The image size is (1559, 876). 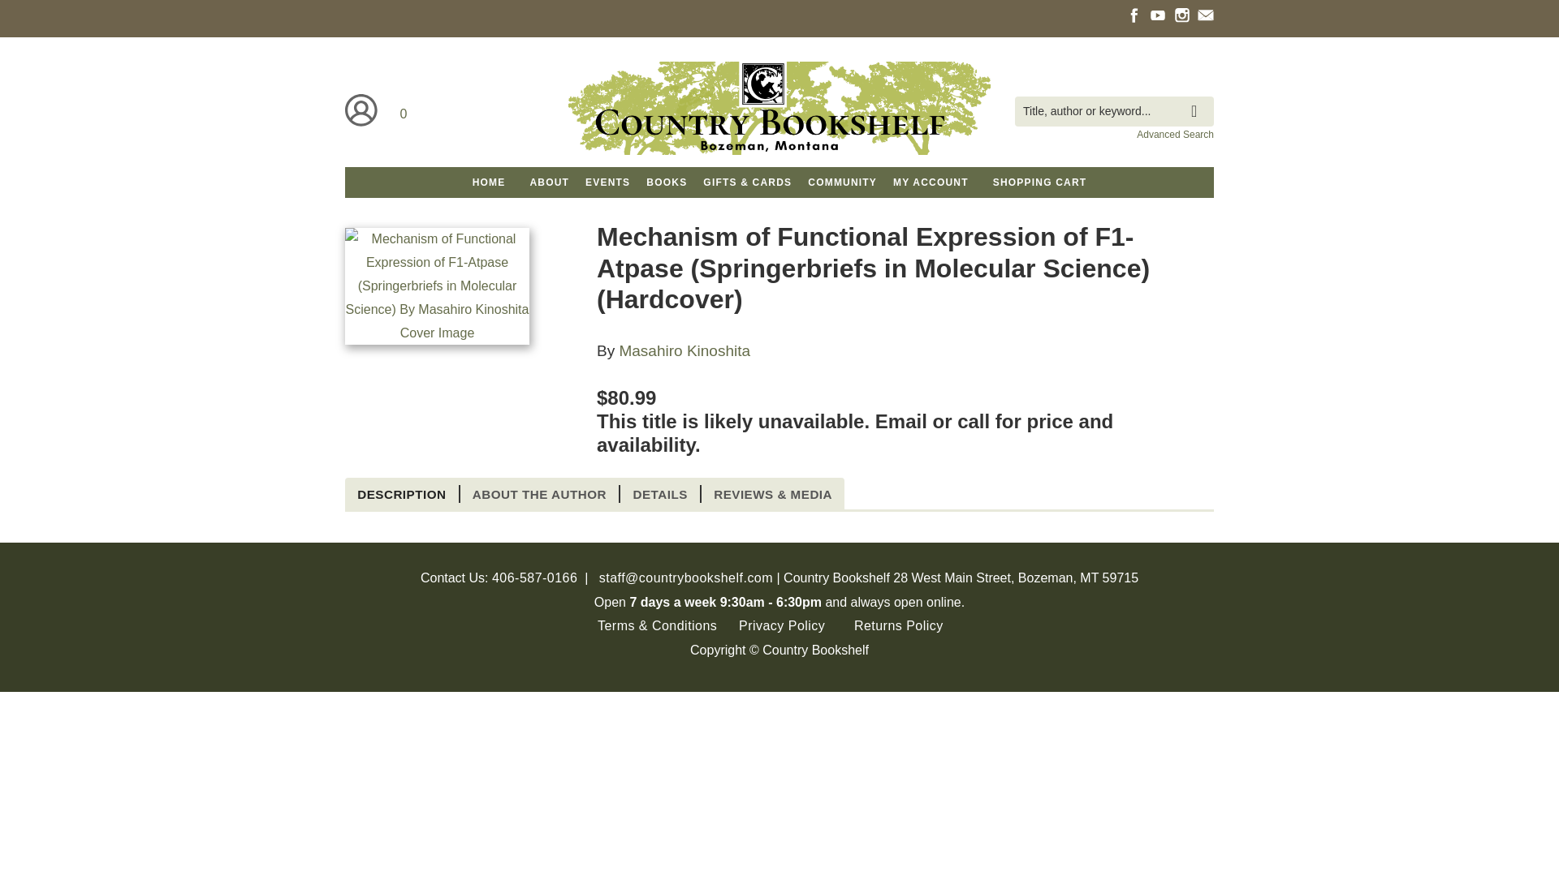 What do you see at coordinates (607, 182) in the screenshot?
I see `EVENTS` at bounding box center [607, 182].